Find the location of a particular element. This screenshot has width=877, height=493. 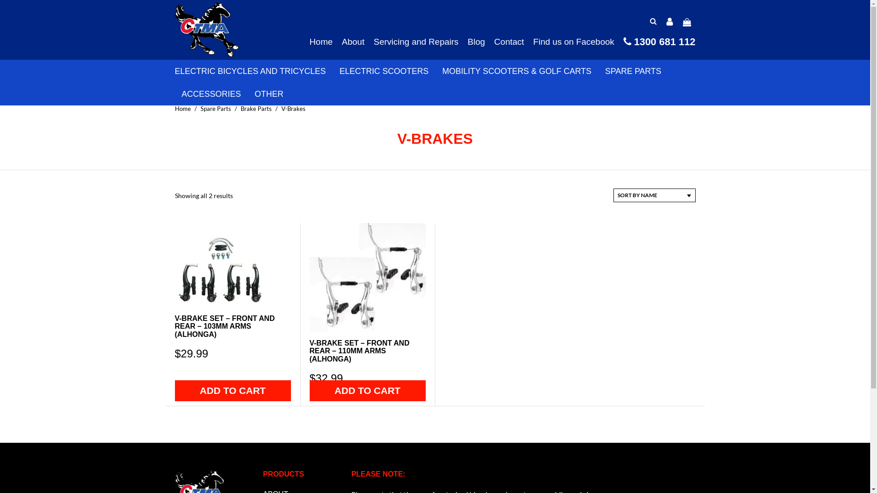

Brake Parts is located at coordinates (256, 109).